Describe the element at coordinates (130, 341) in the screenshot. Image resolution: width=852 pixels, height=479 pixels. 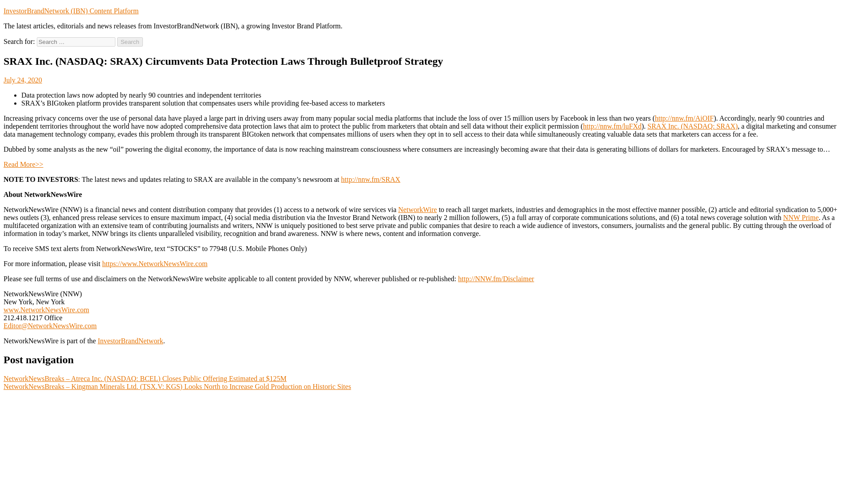
I see `InvestorBrandNetwork` at that location.